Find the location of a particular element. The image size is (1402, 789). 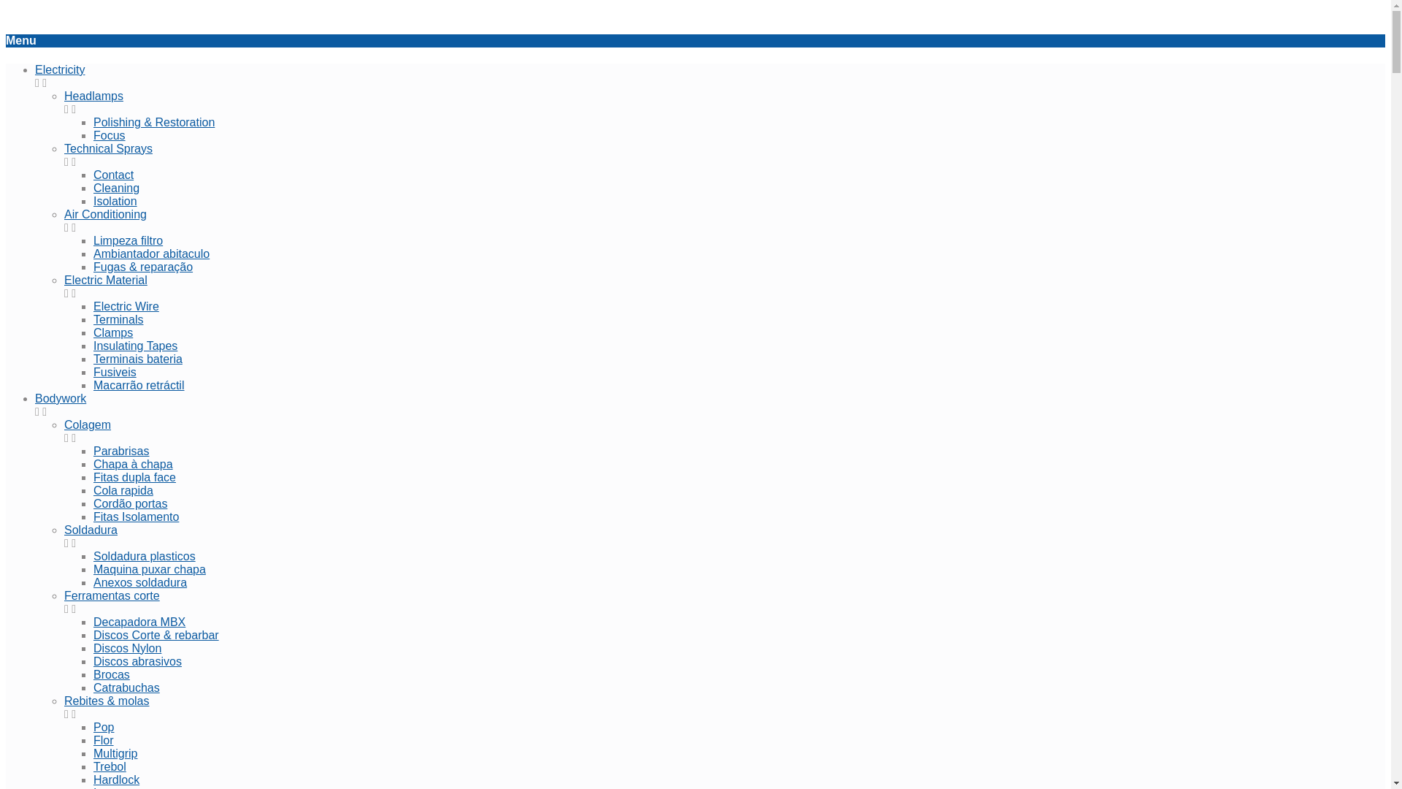

Hardlock is located at coordinates (117, 780).